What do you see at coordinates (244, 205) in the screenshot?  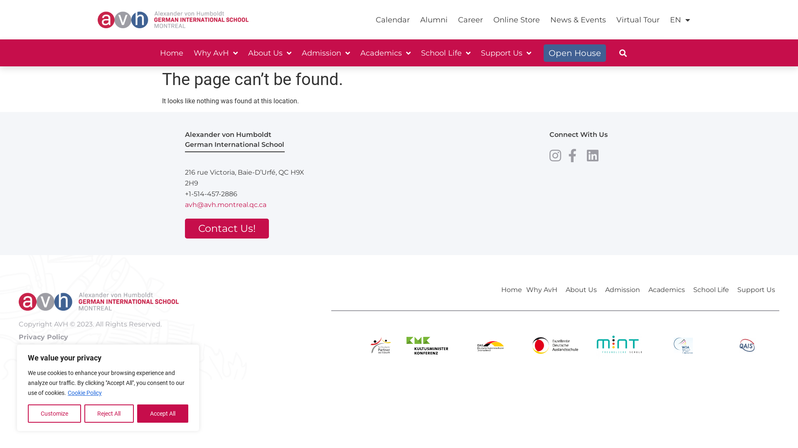 I see `avh@avh.montreal.qc.ca` at bounding box center [244, 205].